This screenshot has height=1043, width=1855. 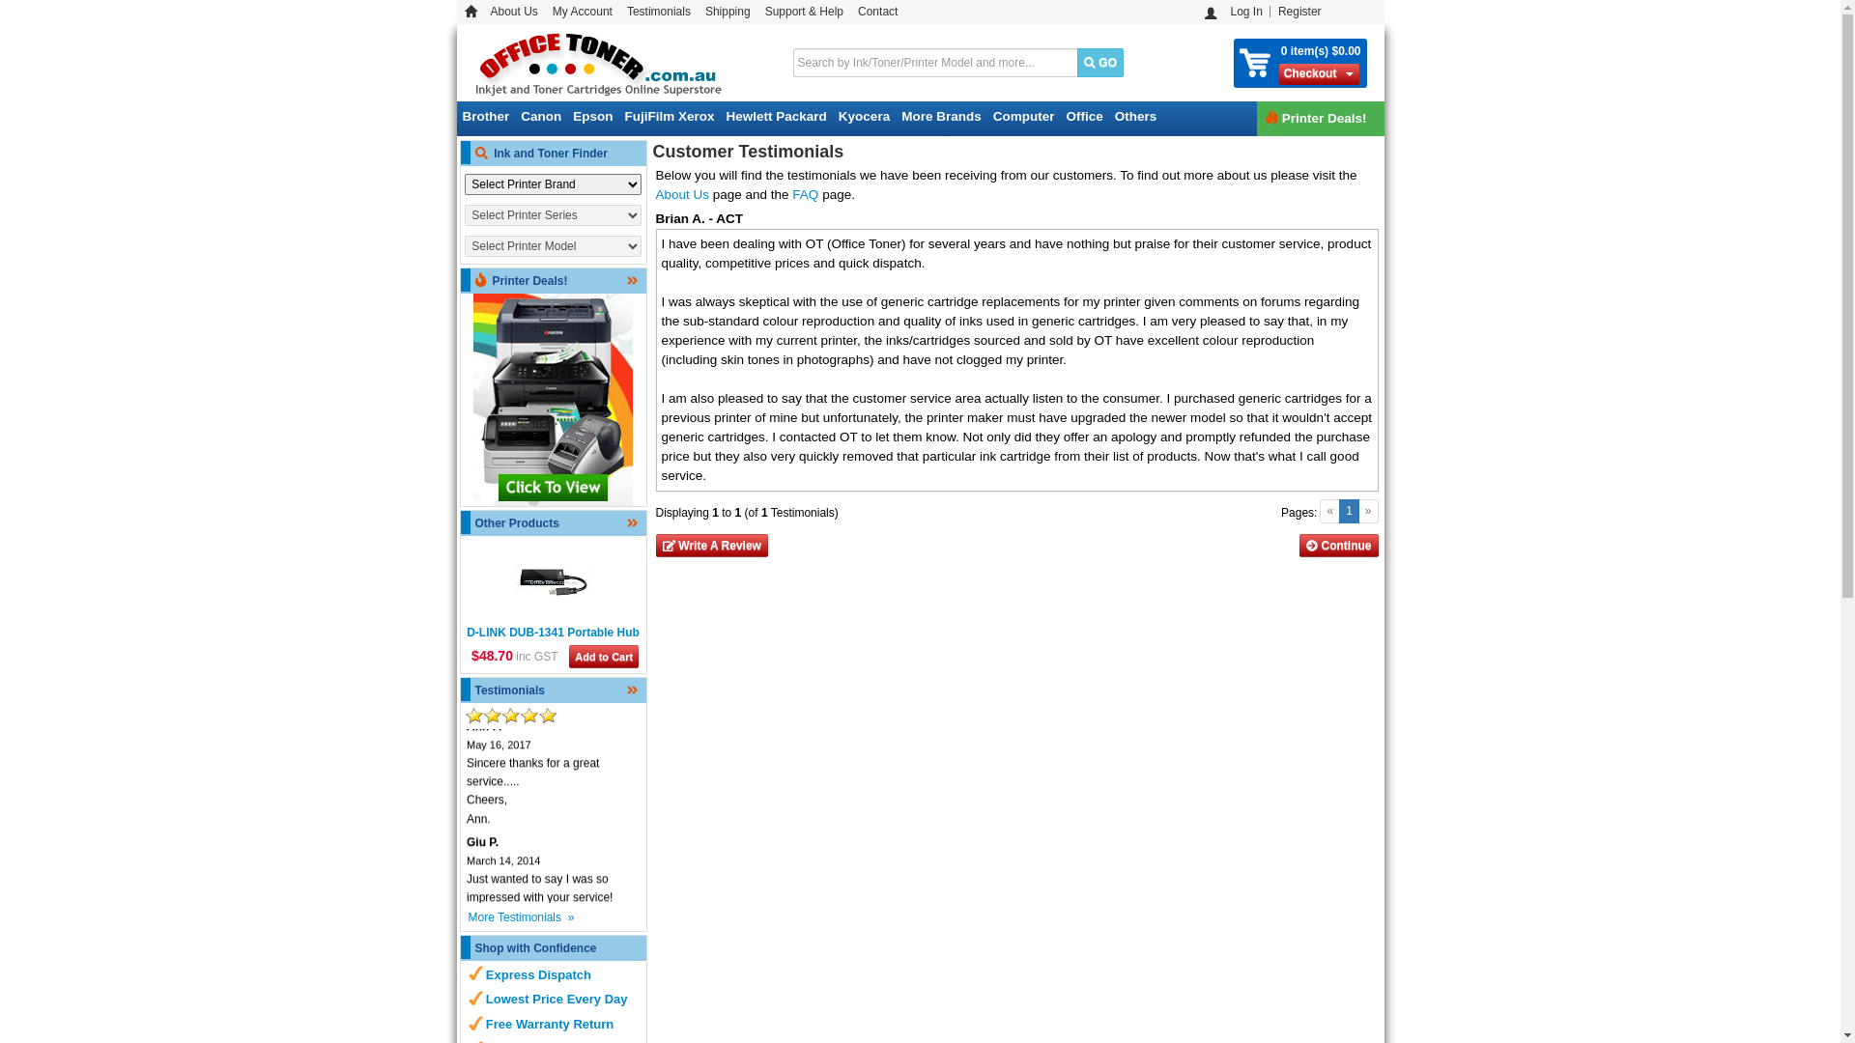 I want to click on Shipping, so click(x=728, y=12).